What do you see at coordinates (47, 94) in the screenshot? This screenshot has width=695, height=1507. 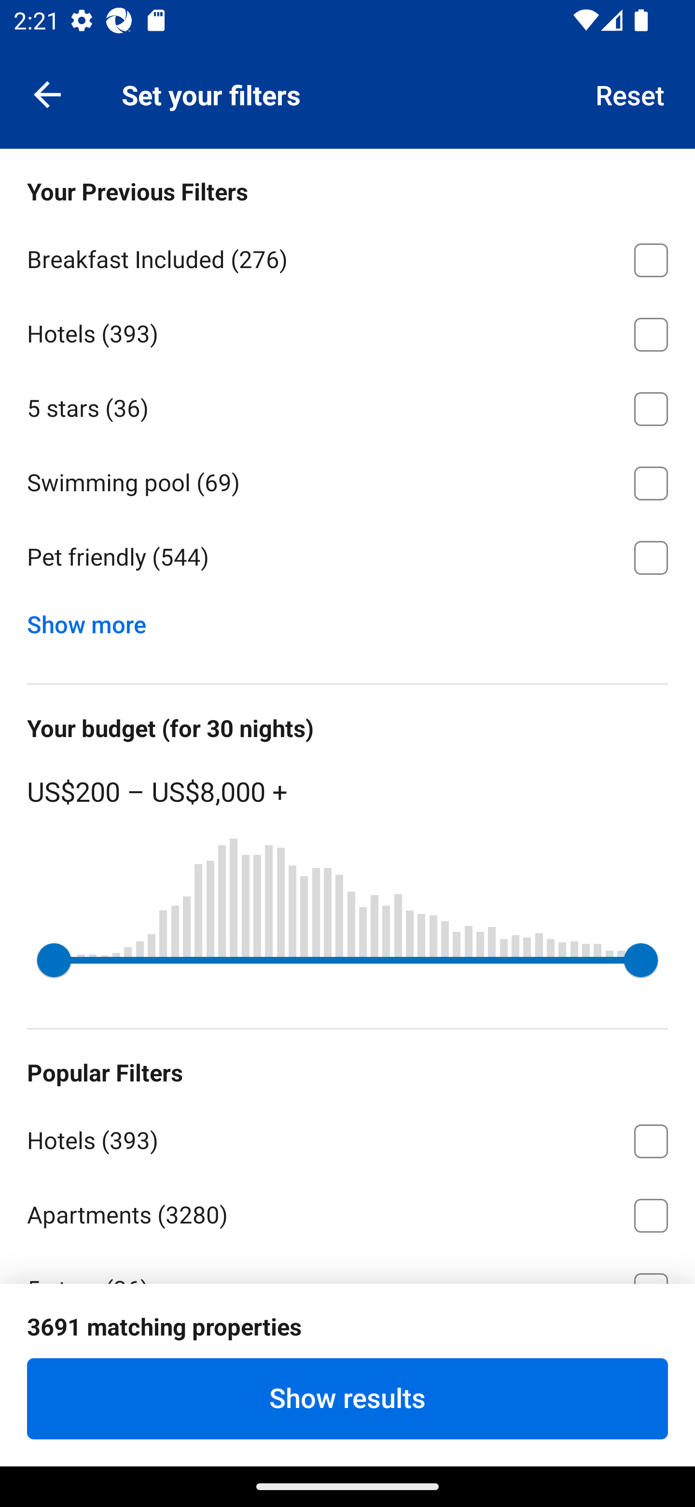 I see `Navigate up` at bounding box center [47, 94].